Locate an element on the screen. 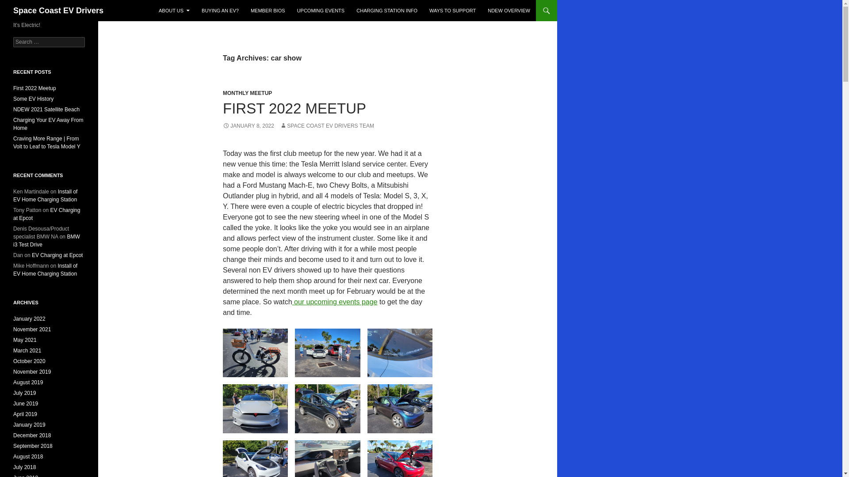 The image size is (849, 477). our upcoming events page is located at coordinates (335, 302).